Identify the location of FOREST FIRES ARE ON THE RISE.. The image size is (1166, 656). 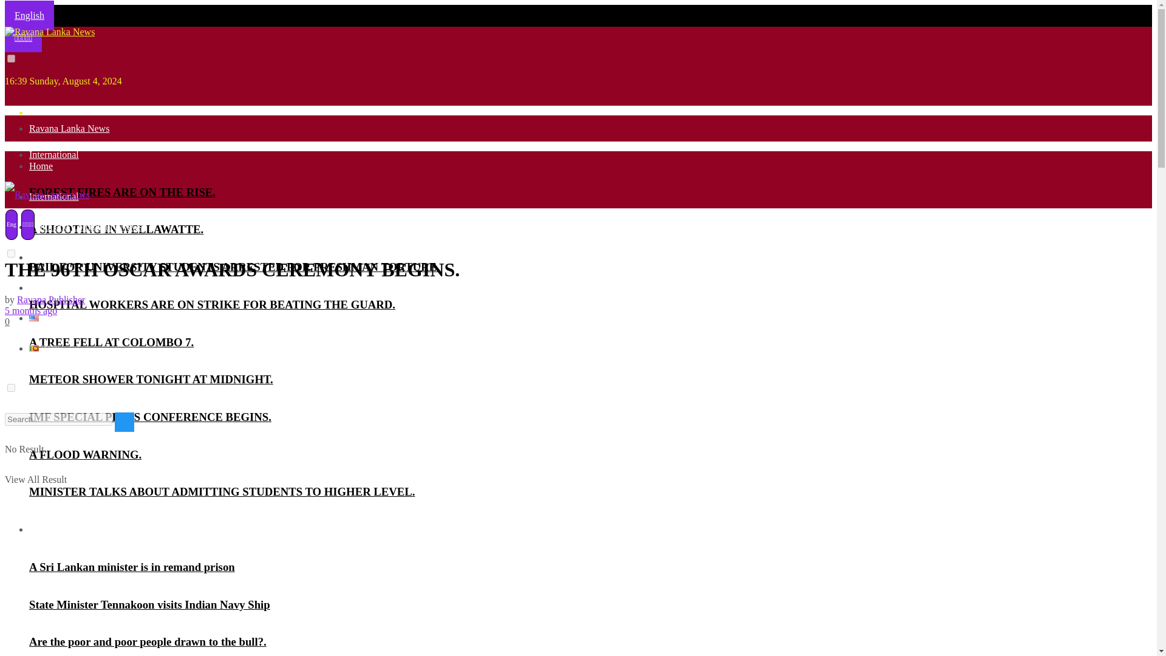
(123, 192).